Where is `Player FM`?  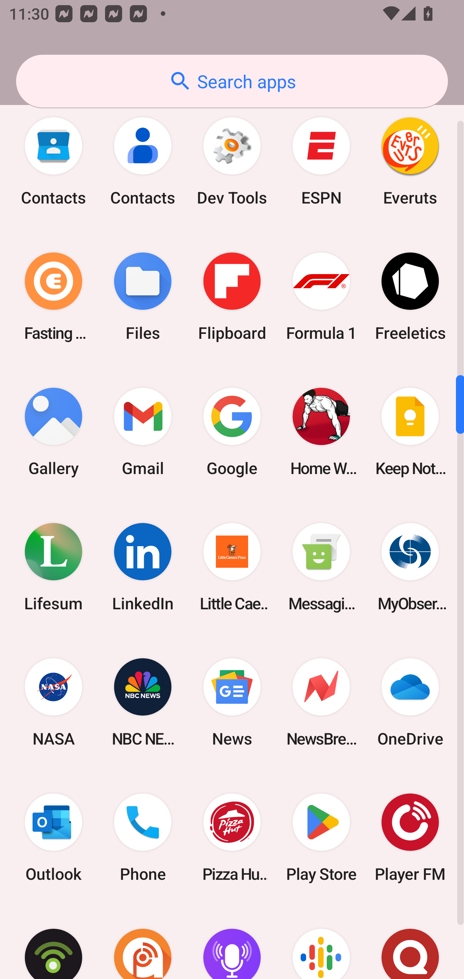 Player FM is located at coordinates (410, 838).